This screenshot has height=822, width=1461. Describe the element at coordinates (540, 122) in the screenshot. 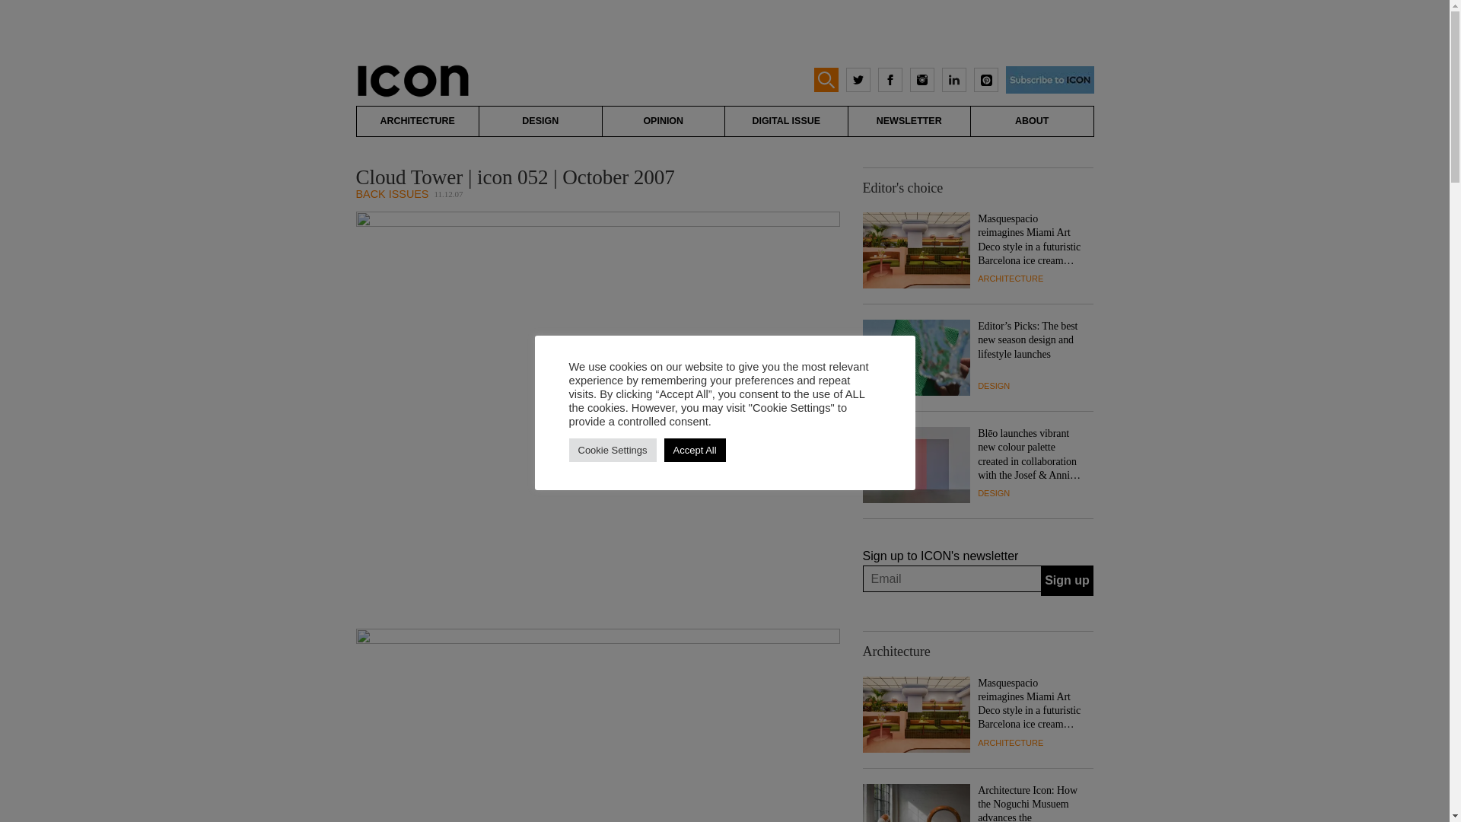

I see `DESIGN` at that location.